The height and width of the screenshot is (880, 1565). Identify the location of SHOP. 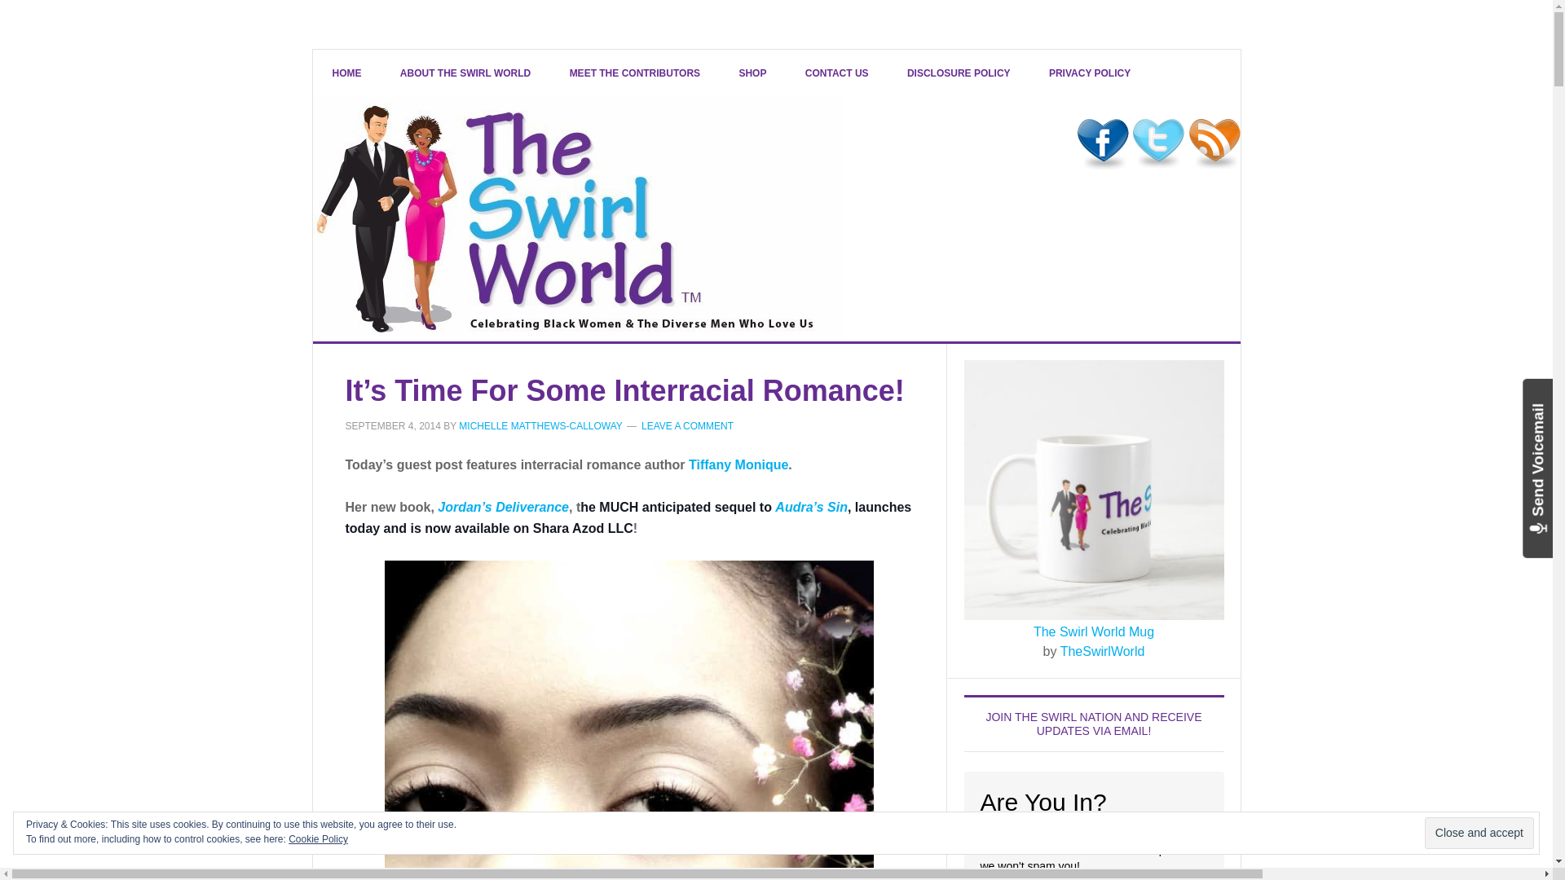
(752, 73).